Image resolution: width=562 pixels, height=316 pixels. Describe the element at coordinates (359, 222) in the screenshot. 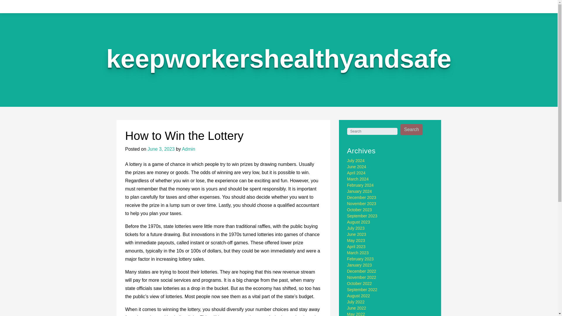

I see `August 2023` at that location.